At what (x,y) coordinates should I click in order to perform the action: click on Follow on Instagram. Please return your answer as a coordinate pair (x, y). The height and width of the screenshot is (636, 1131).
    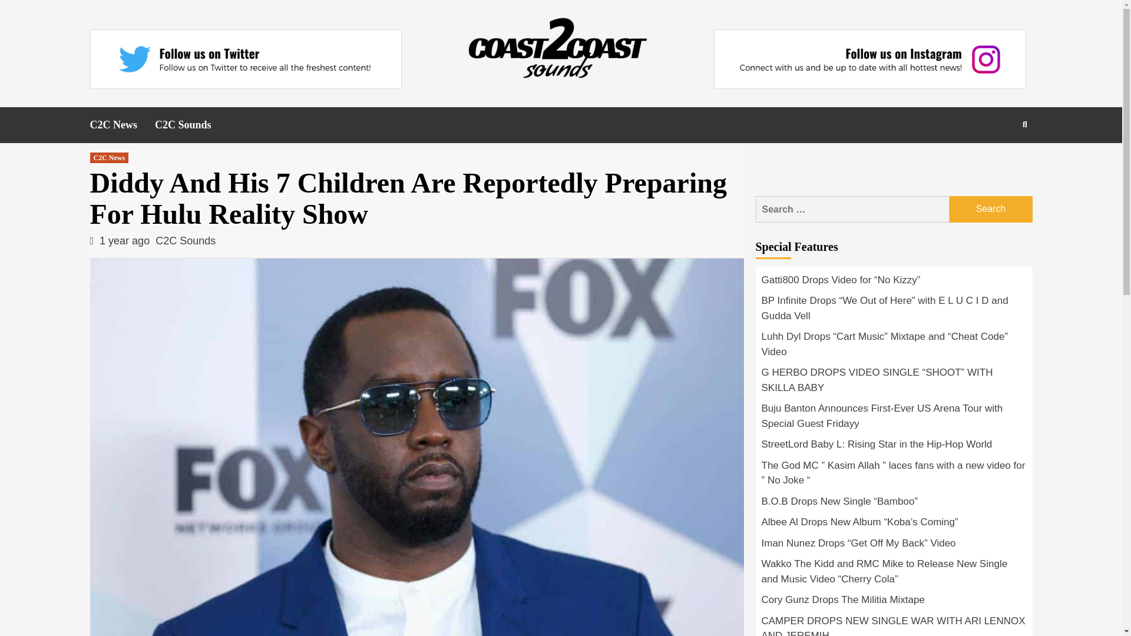
    Looking at the image, I should click on (869, 59).